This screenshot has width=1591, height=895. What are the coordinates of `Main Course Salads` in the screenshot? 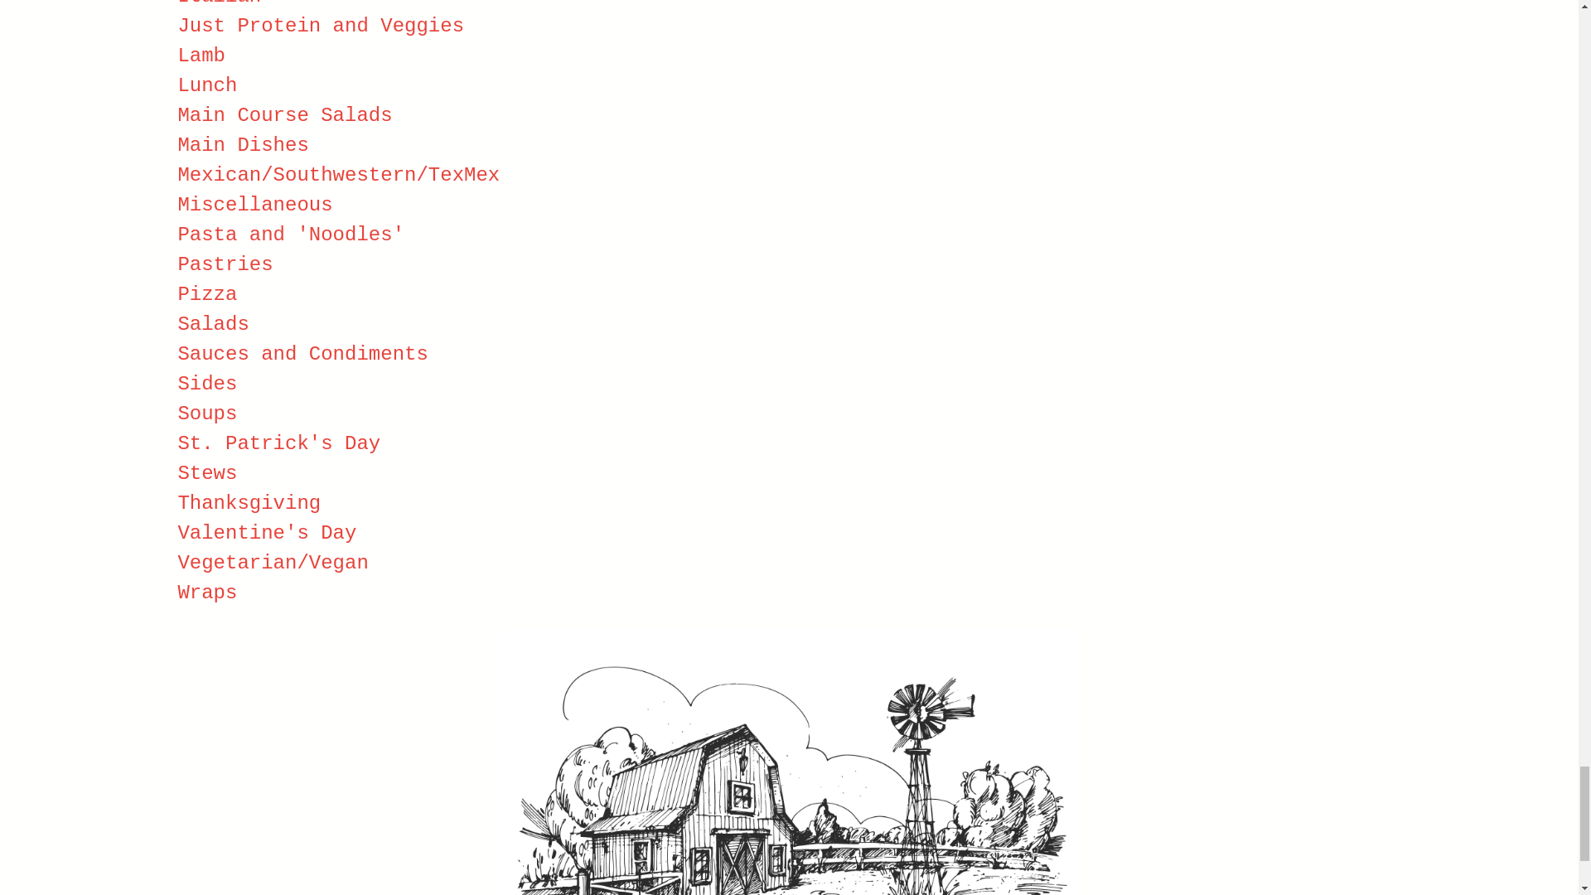 It's located at (283, 116).